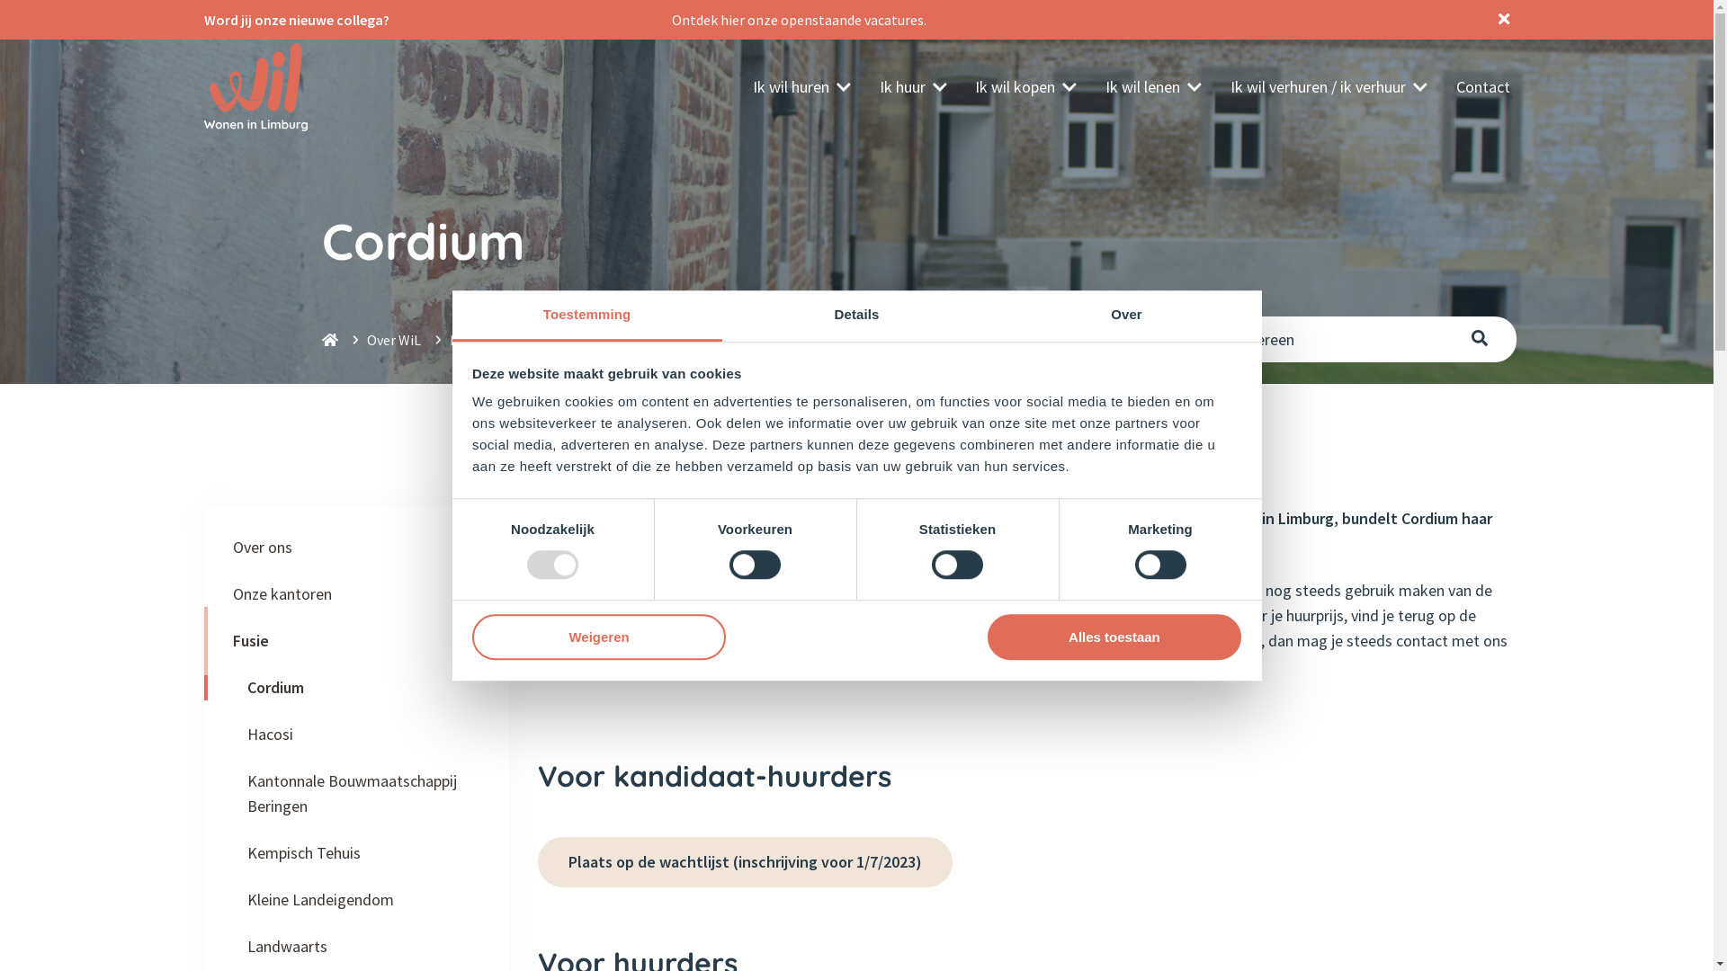  What do you see at coordinates (394, 340) in the screenshot?
I see `Over WiL` at bounding box center [394, 340].